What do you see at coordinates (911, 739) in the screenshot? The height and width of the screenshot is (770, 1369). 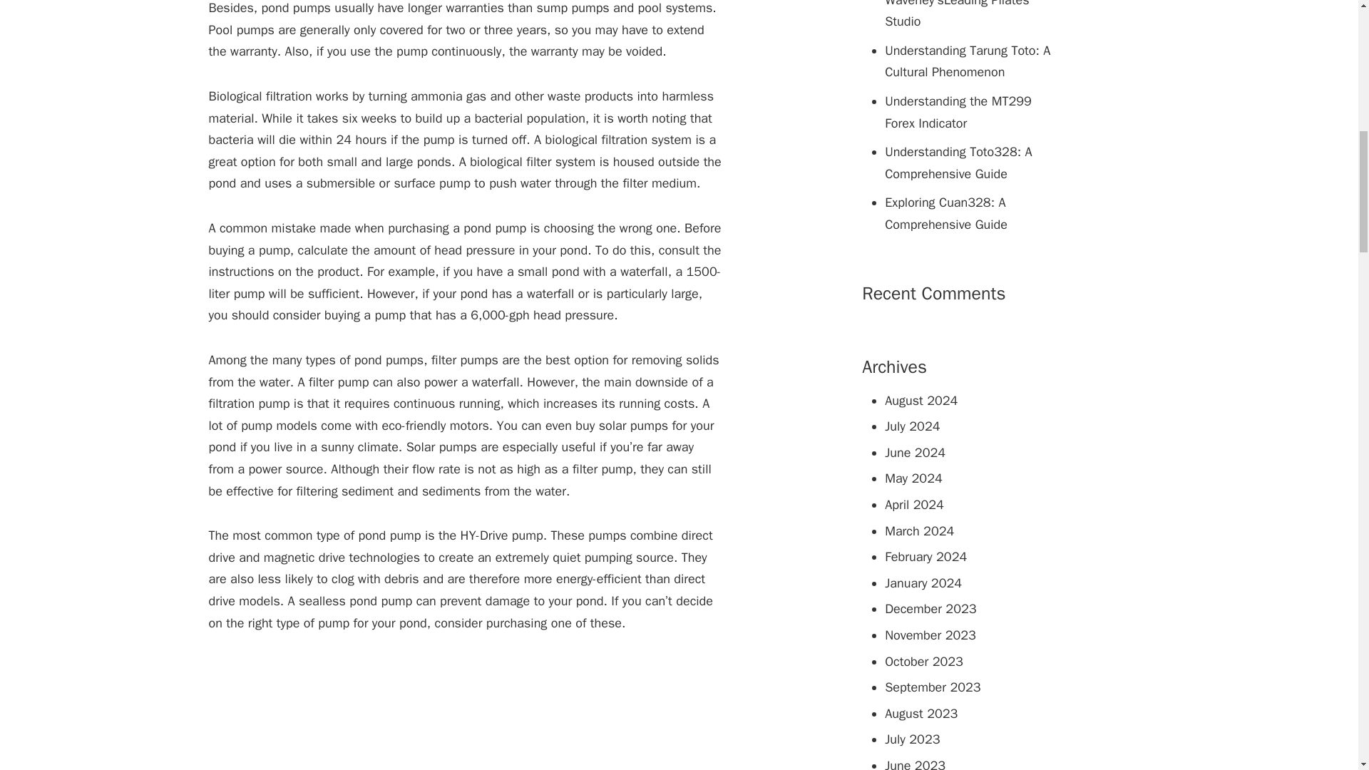 I see `July 2023` at bounding box center [911, 739].